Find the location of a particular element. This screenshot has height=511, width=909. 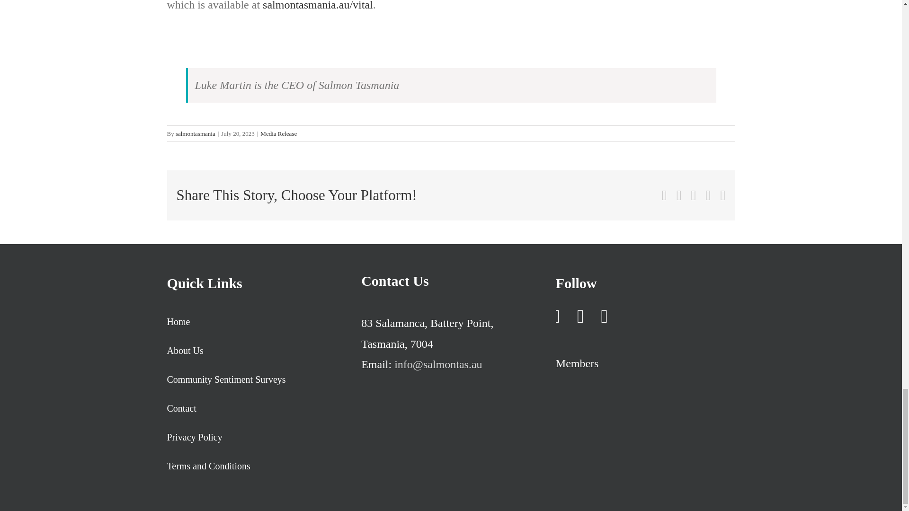

Contact is located at coordinates (256, 408).